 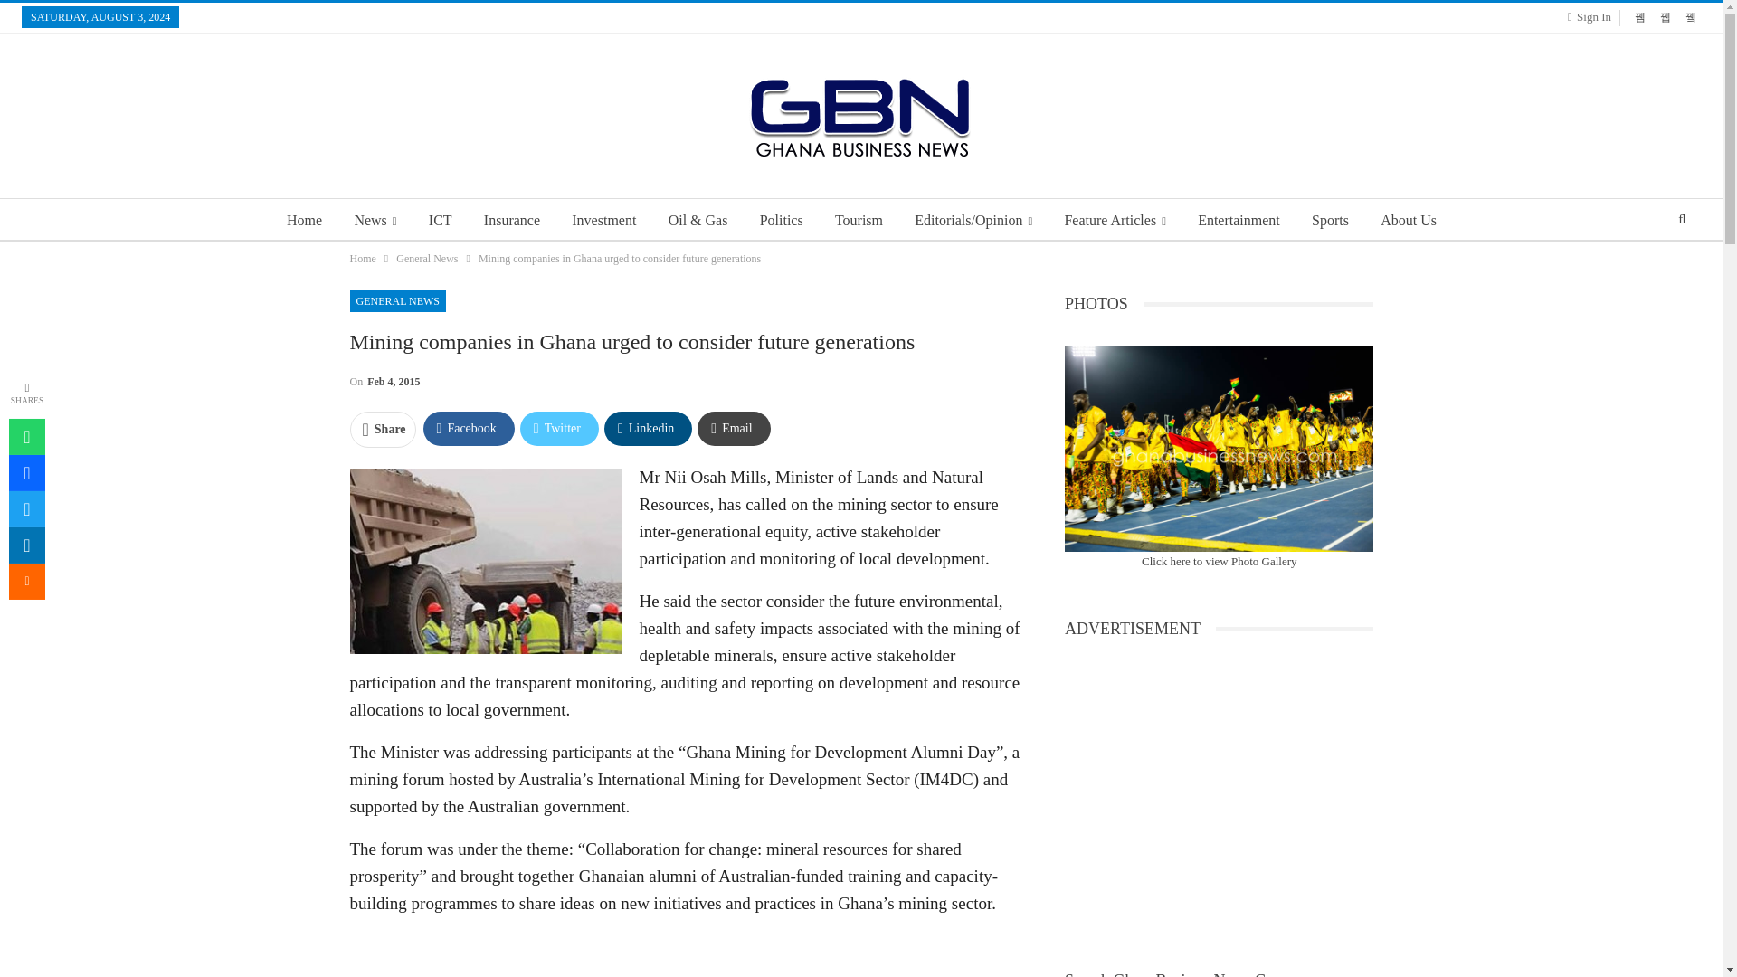 I want to click on Facebook, so click(x=469, y=428).